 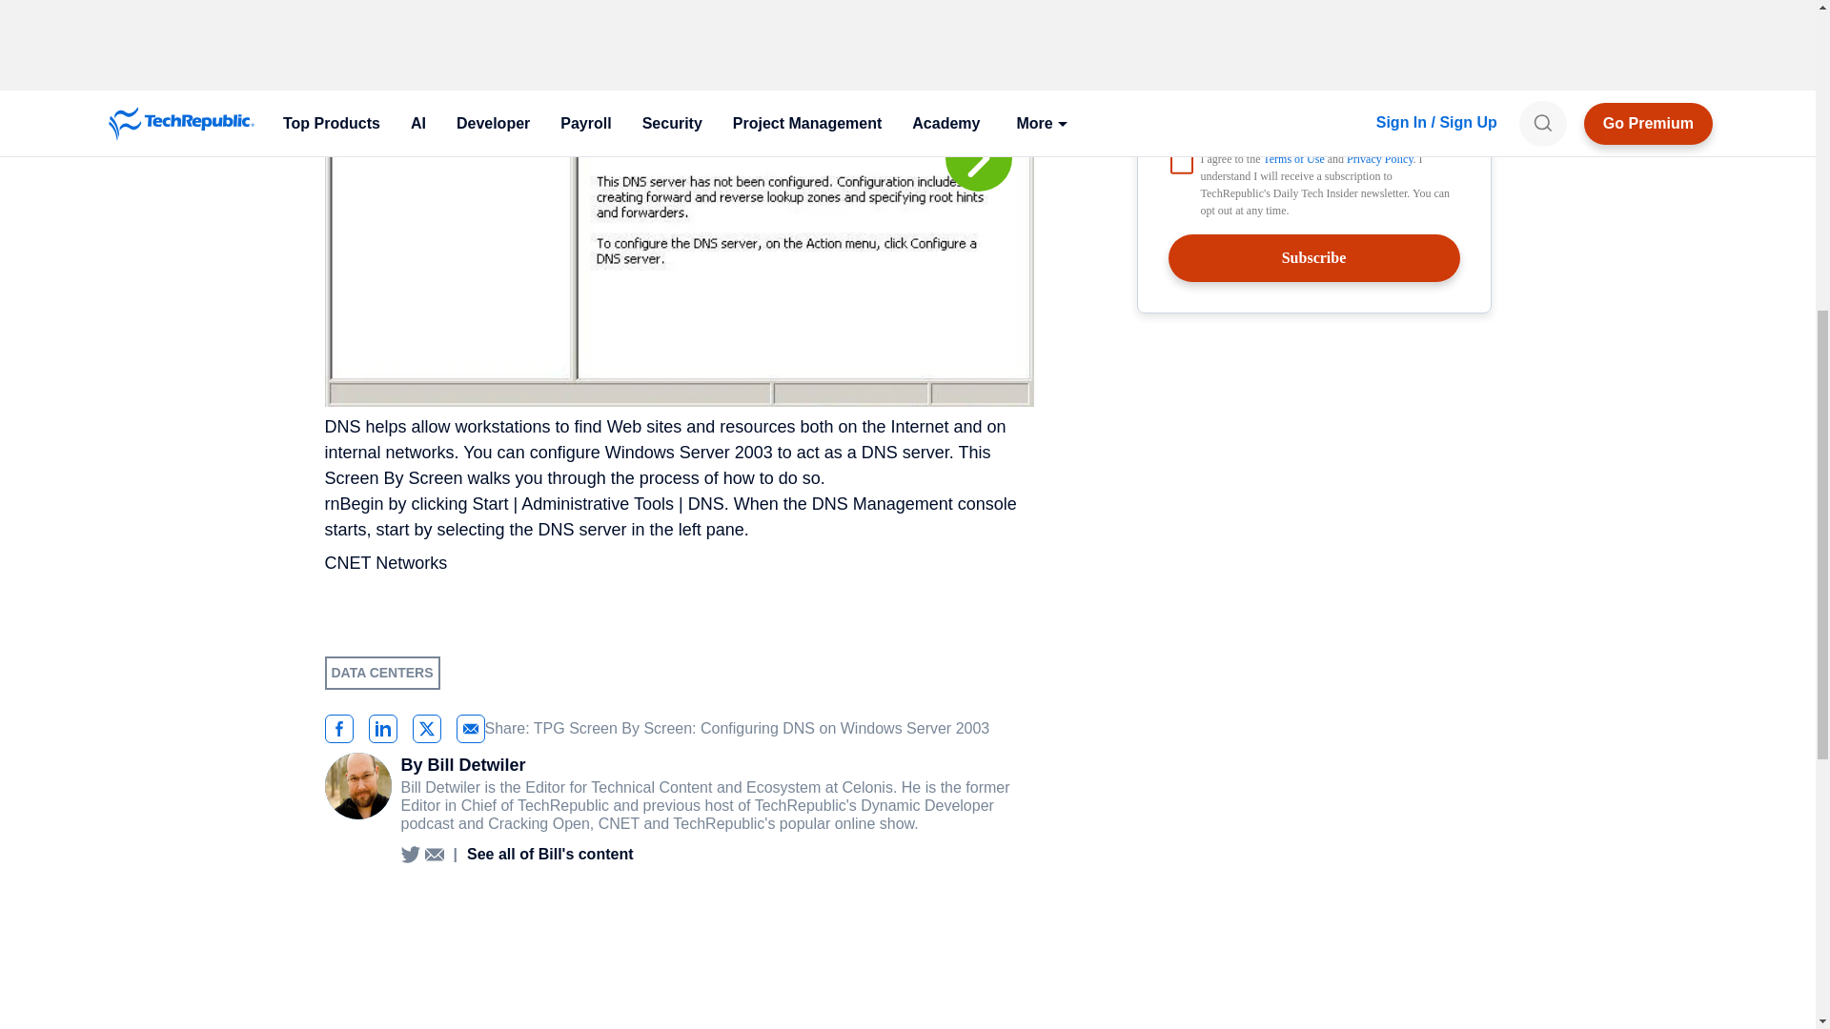 What do you see at coordinates (1182, 162) in the screenshot?
I see `on` at bounding box center [1182, 162].